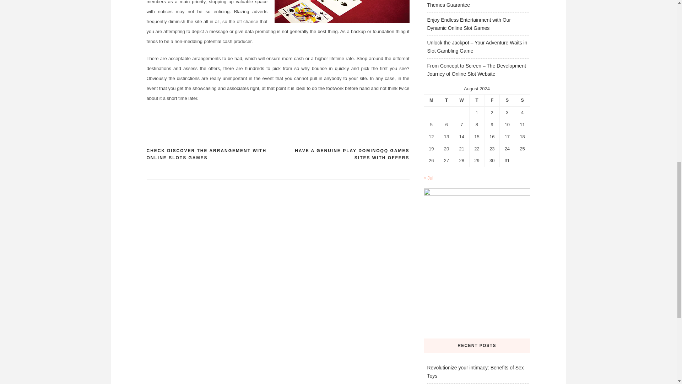 The height and width of the screenshot is (384, 682). What do you see at coordinates (212, 154) in the screenshot?
I see `CHECK DISCOVER THE ARRANGEMENT WITH ONLINE SLOTS GAMES` at bounding box center [212, 154].